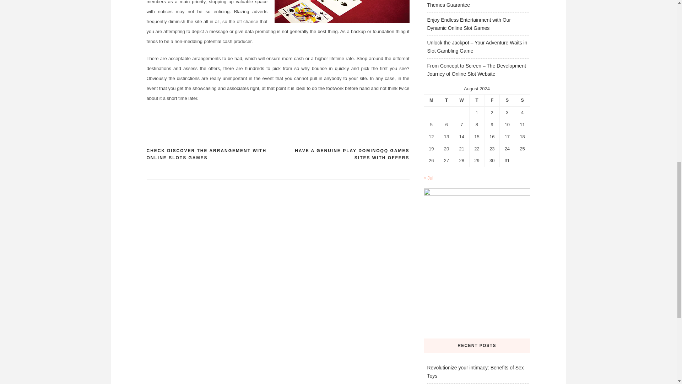 The height and width of the screenshot is (384, 682). What do you see at coordinates (212, 154) in the screenshot?
I see `CHECK DISCOVER THE ARRANGEMENT WITH ONLINE SLOTS GAMES` at bounding box center [212, 154].